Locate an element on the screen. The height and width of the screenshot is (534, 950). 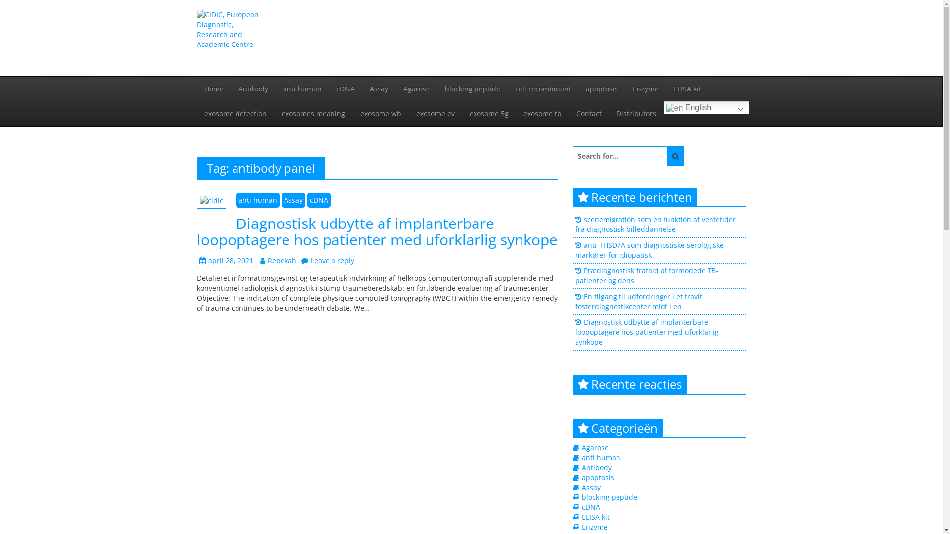
apoptosis is located at coordinates (598, 478).